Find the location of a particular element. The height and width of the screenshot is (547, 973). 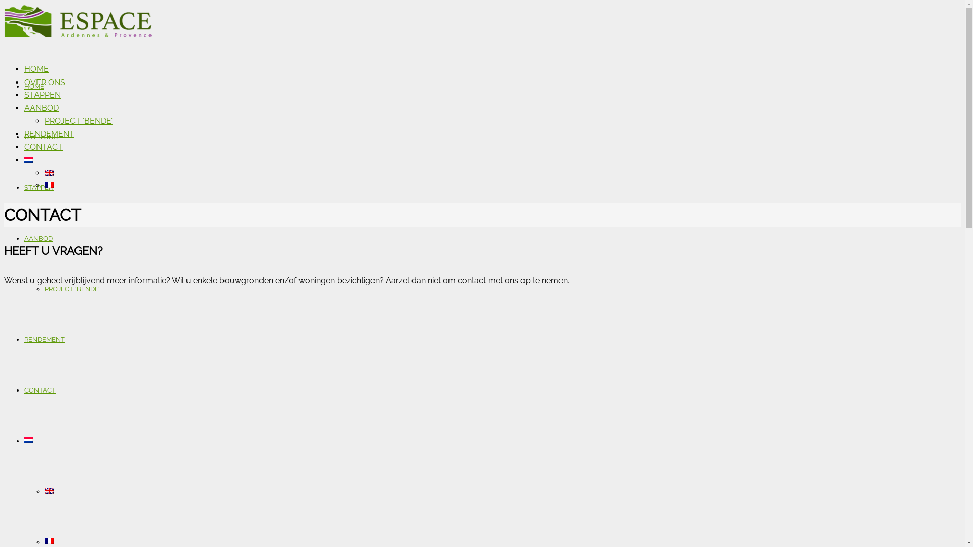

CONTACT is located at coordinates (40, 390).